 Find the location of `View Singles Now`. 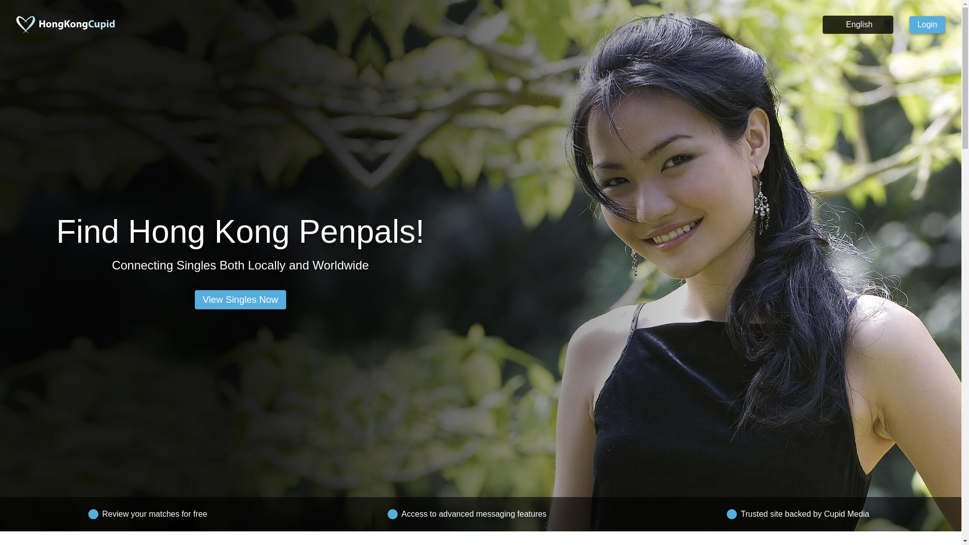

View Singles Now is located at coordinates (240, 299).